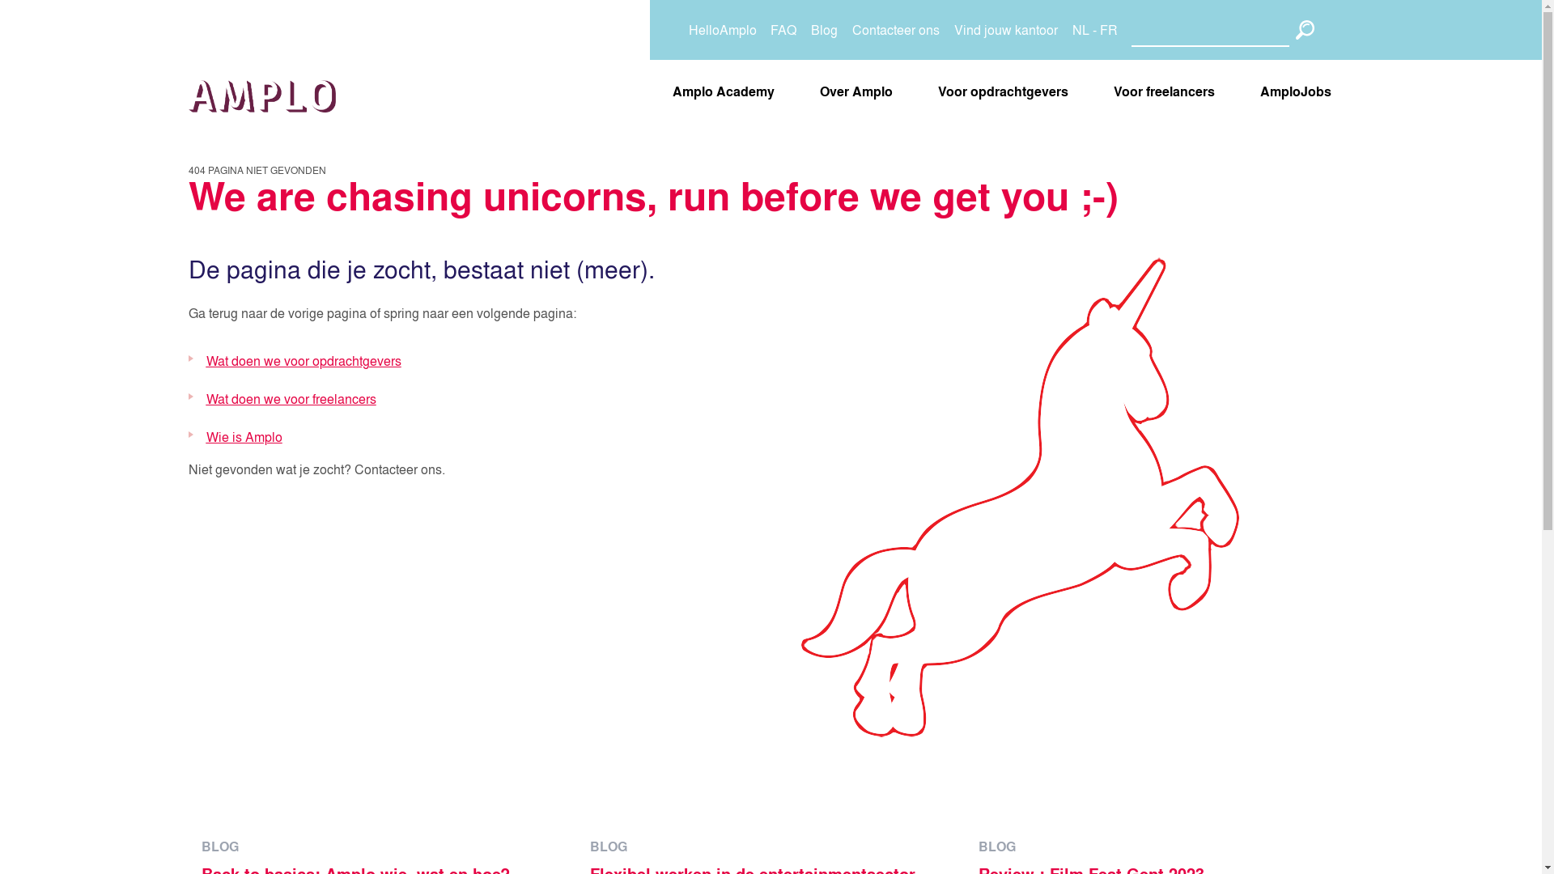  Describe the element at coordinates (1164, 92) in the screenshot. I see `Voor freelancers` at that location.